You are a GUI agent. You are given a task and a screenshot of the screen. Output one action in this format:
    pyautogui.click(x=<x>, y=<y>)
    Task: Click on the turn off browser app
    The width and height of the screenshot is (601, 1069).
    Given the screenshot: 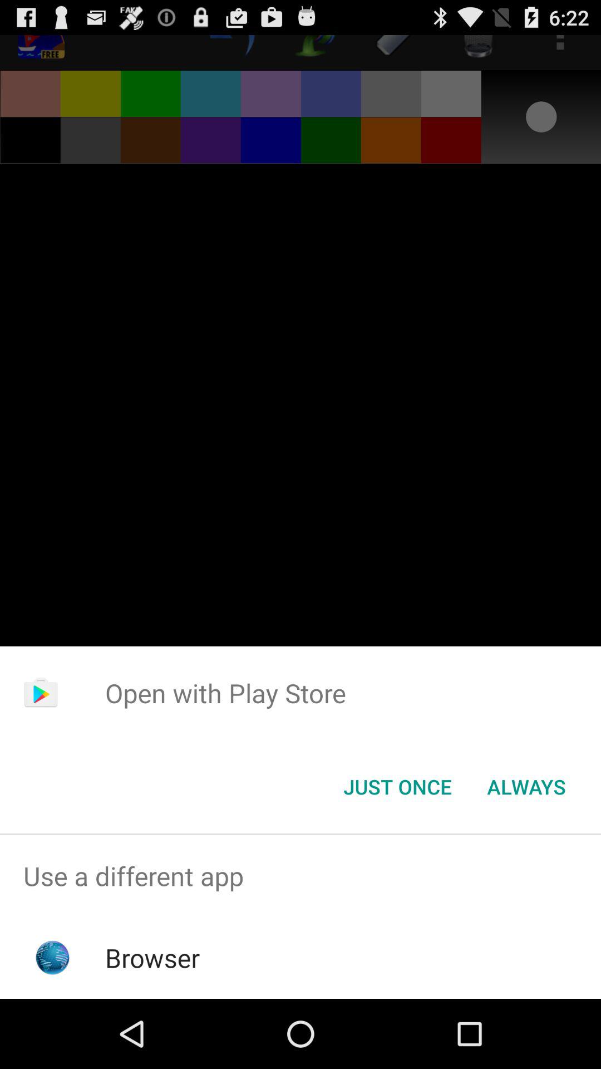 What is the action you would take?
    pyautogui.click(x=152, y=958)
    